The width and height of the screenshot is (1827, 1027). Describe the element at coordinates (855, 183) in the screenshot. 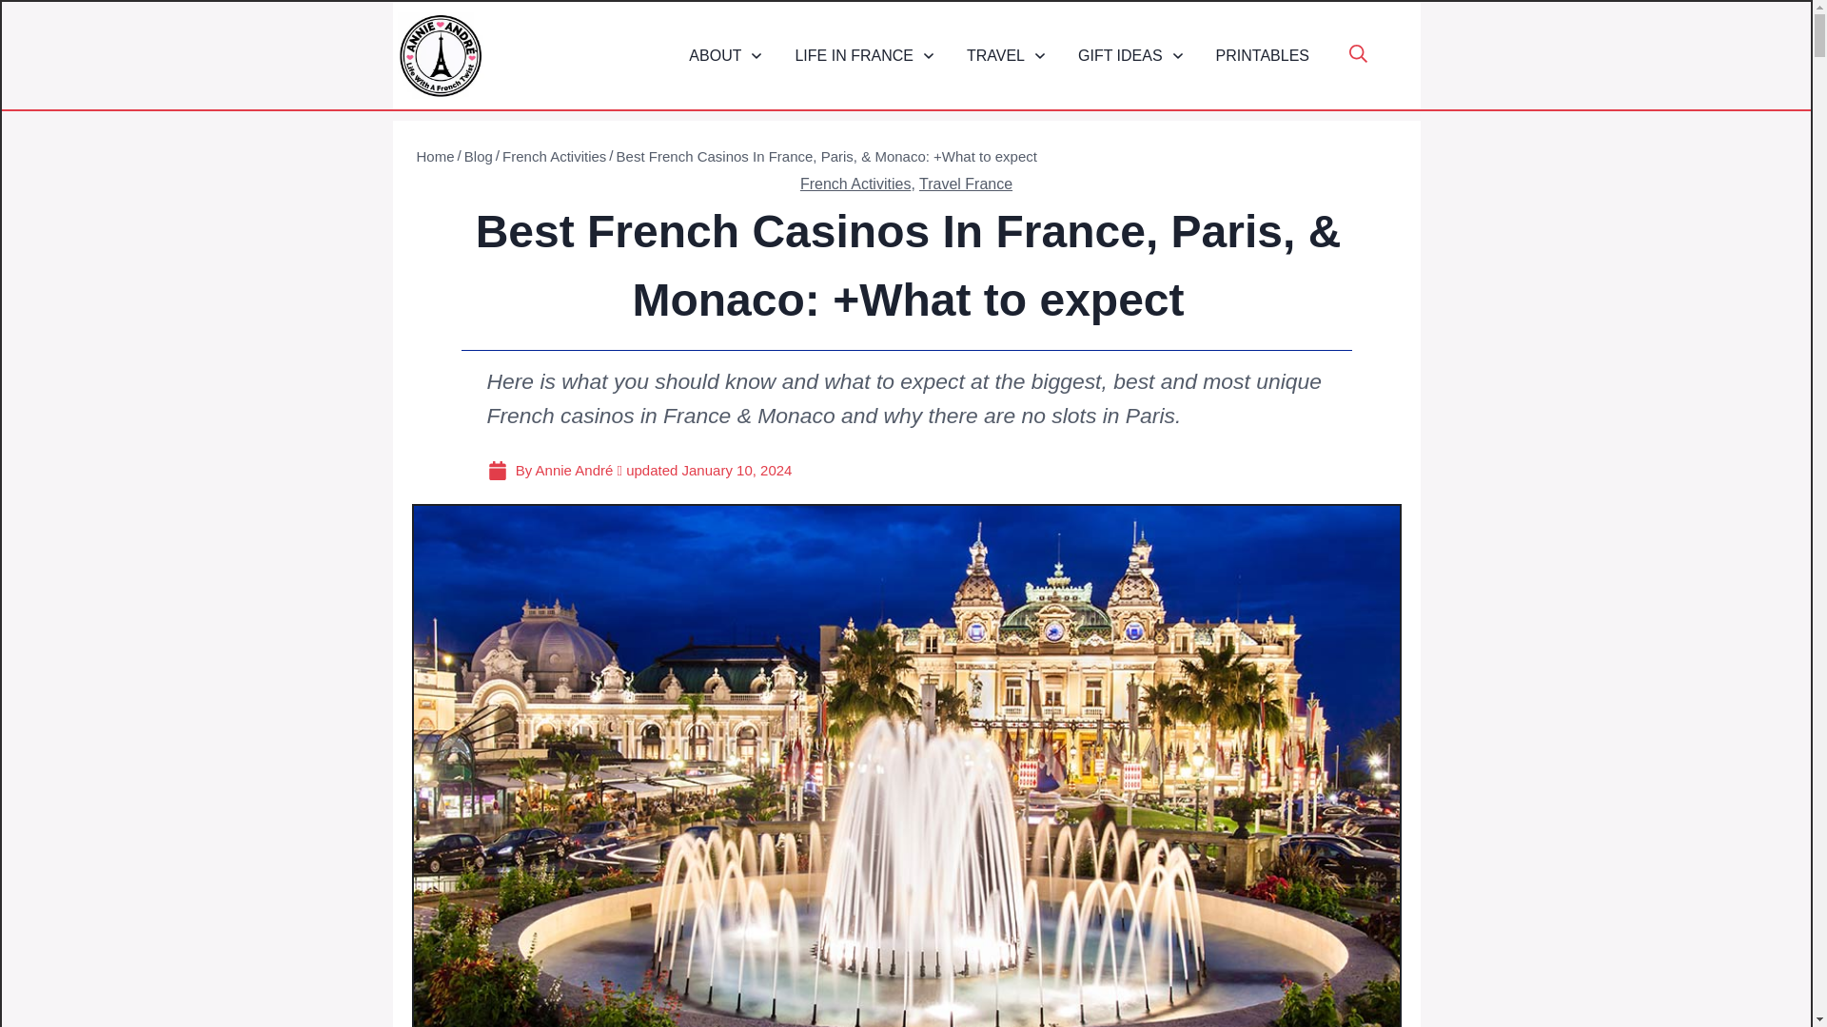

I see `French Activities` at that location.